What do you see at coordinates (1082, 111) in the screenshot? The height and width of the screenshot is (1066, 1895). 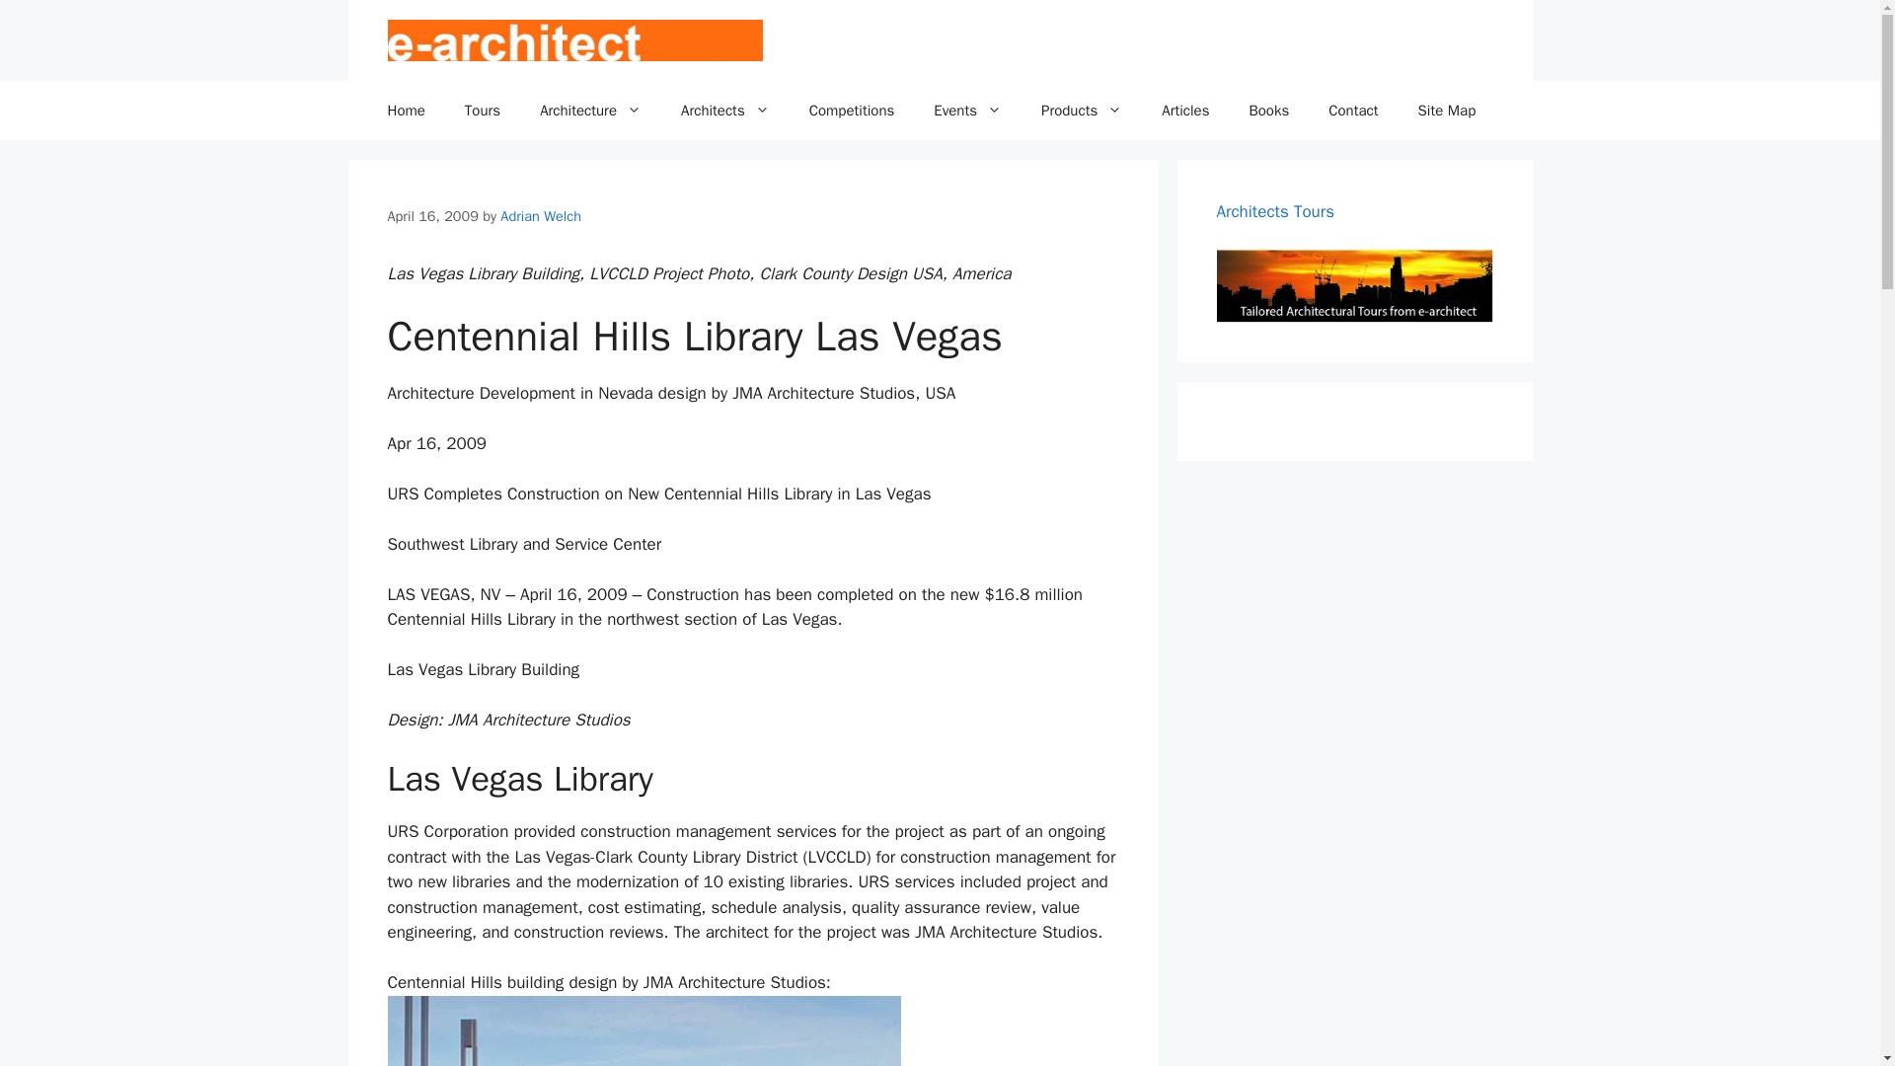 I see `Products` at bounding box center [1082, 111].